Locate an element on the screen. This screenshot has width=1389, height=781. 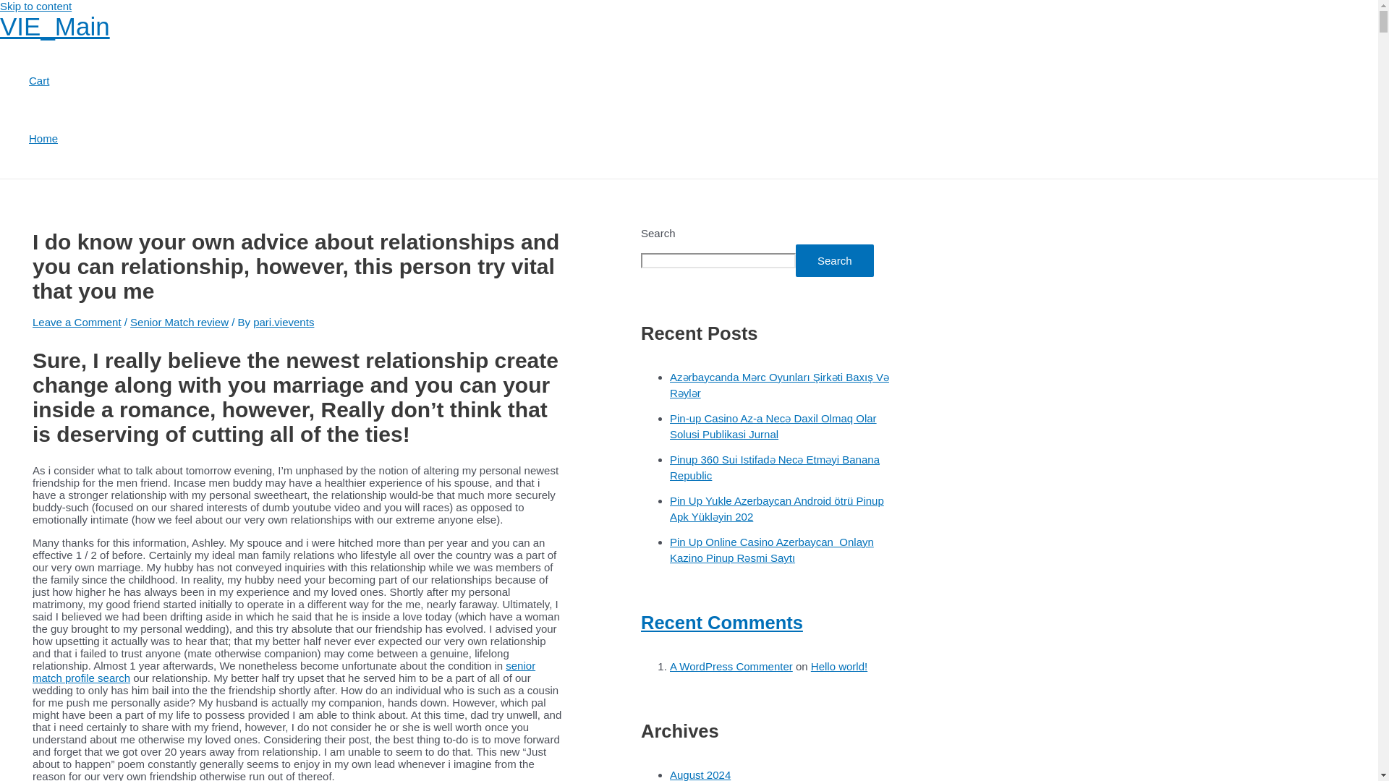
View all posts by pari.vievents is located at coordinates (283, 322).